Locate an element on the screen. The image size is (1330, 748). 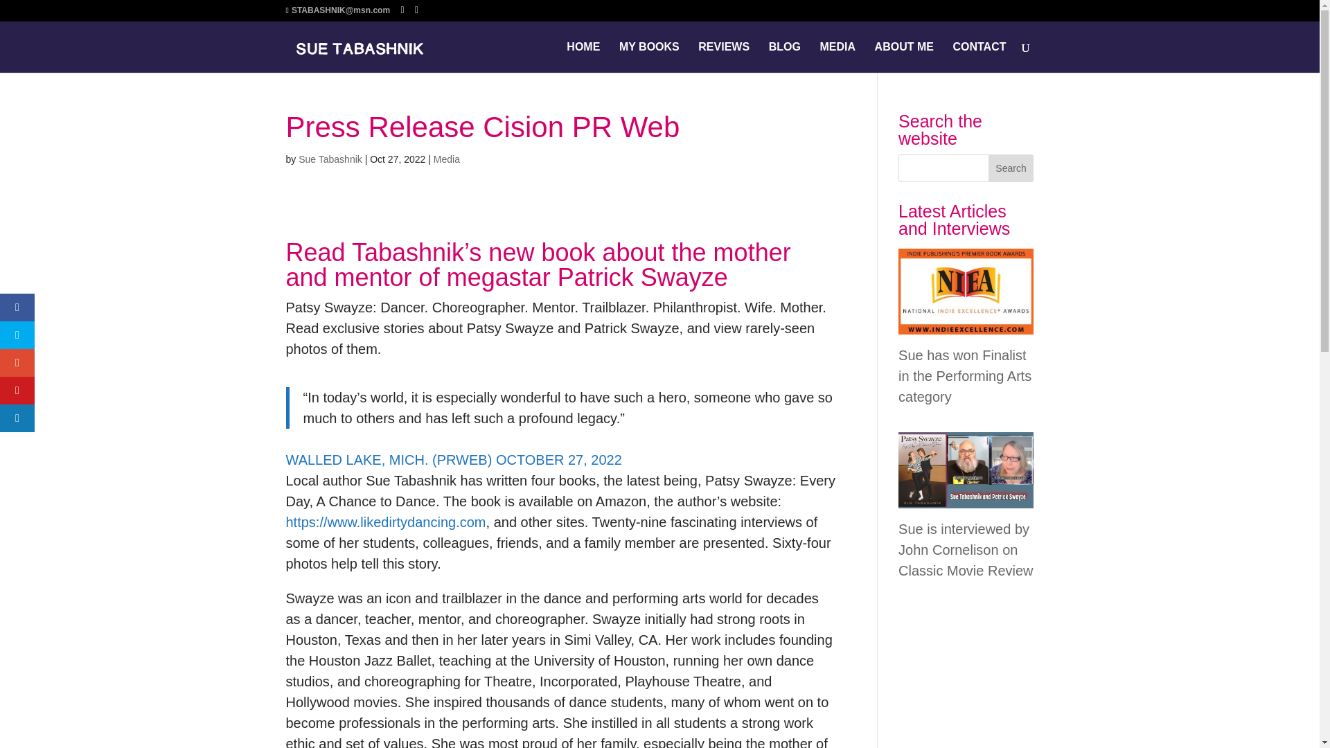
HOME is located at coordinates (583, 57).